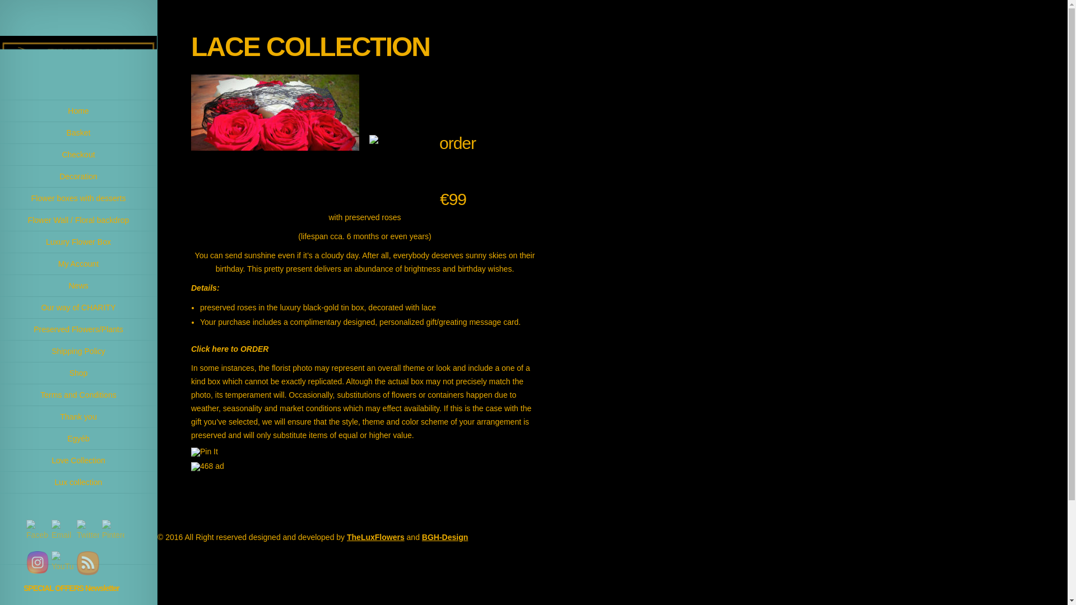  Describe the element at coordinates (230, 348) in the screenshot. I see `Click here to ORDER` at that location.